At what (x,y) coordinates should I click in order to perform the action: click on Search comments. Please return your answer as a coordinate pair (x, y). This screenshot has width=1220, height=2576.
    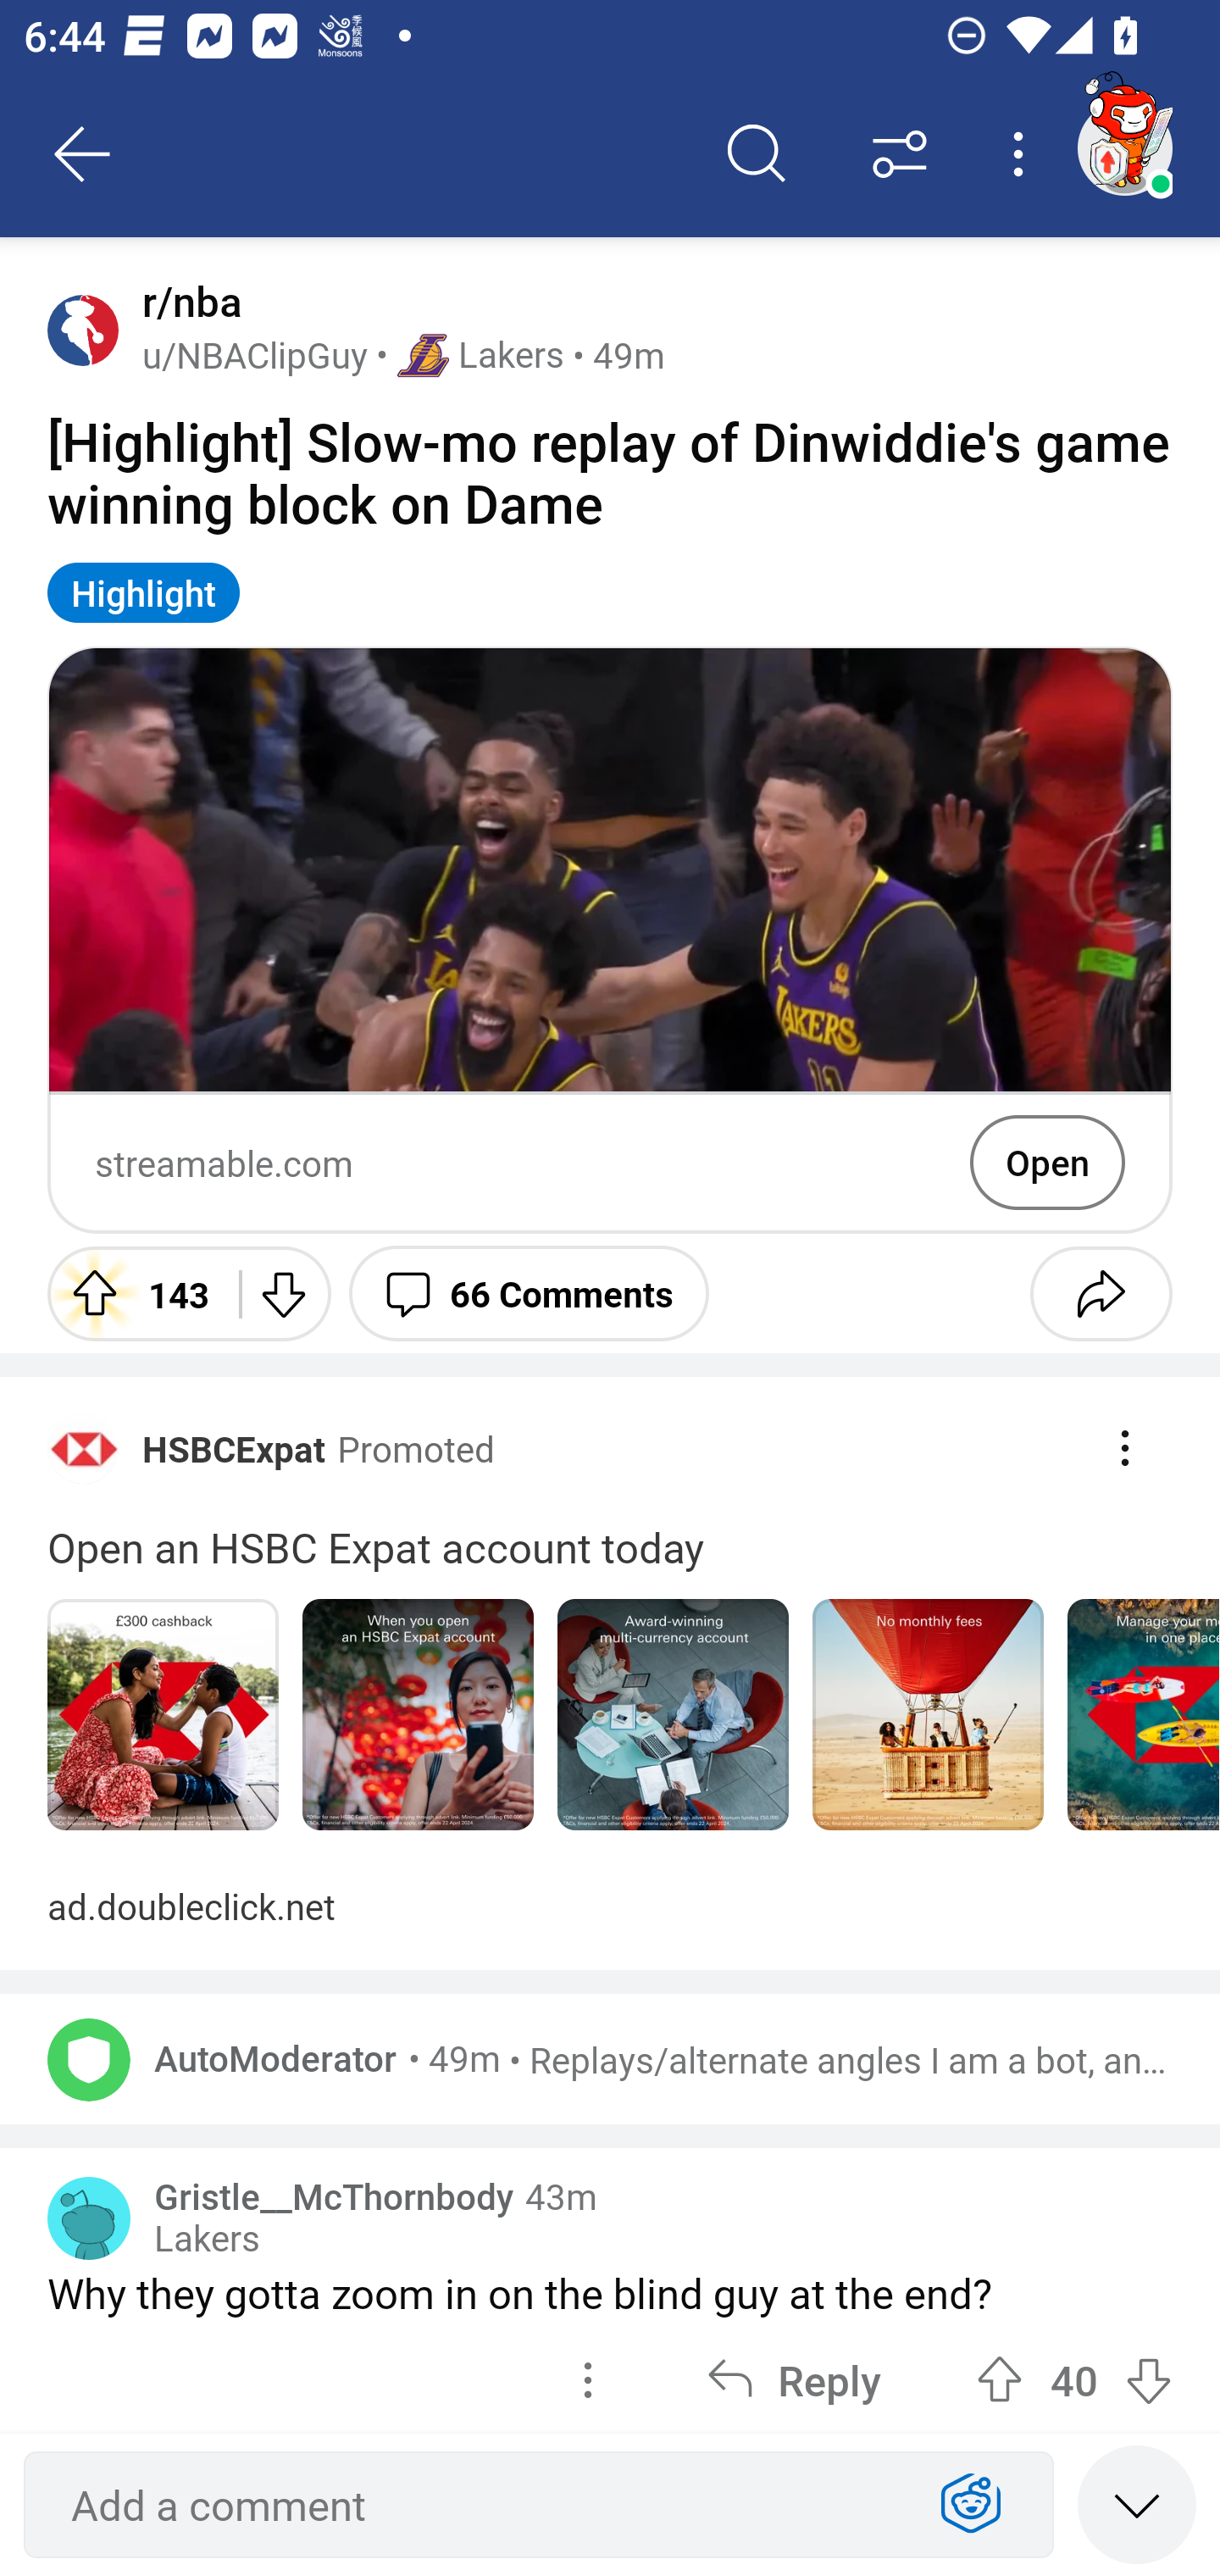
    Looking at the image, I should click on (757, 154).